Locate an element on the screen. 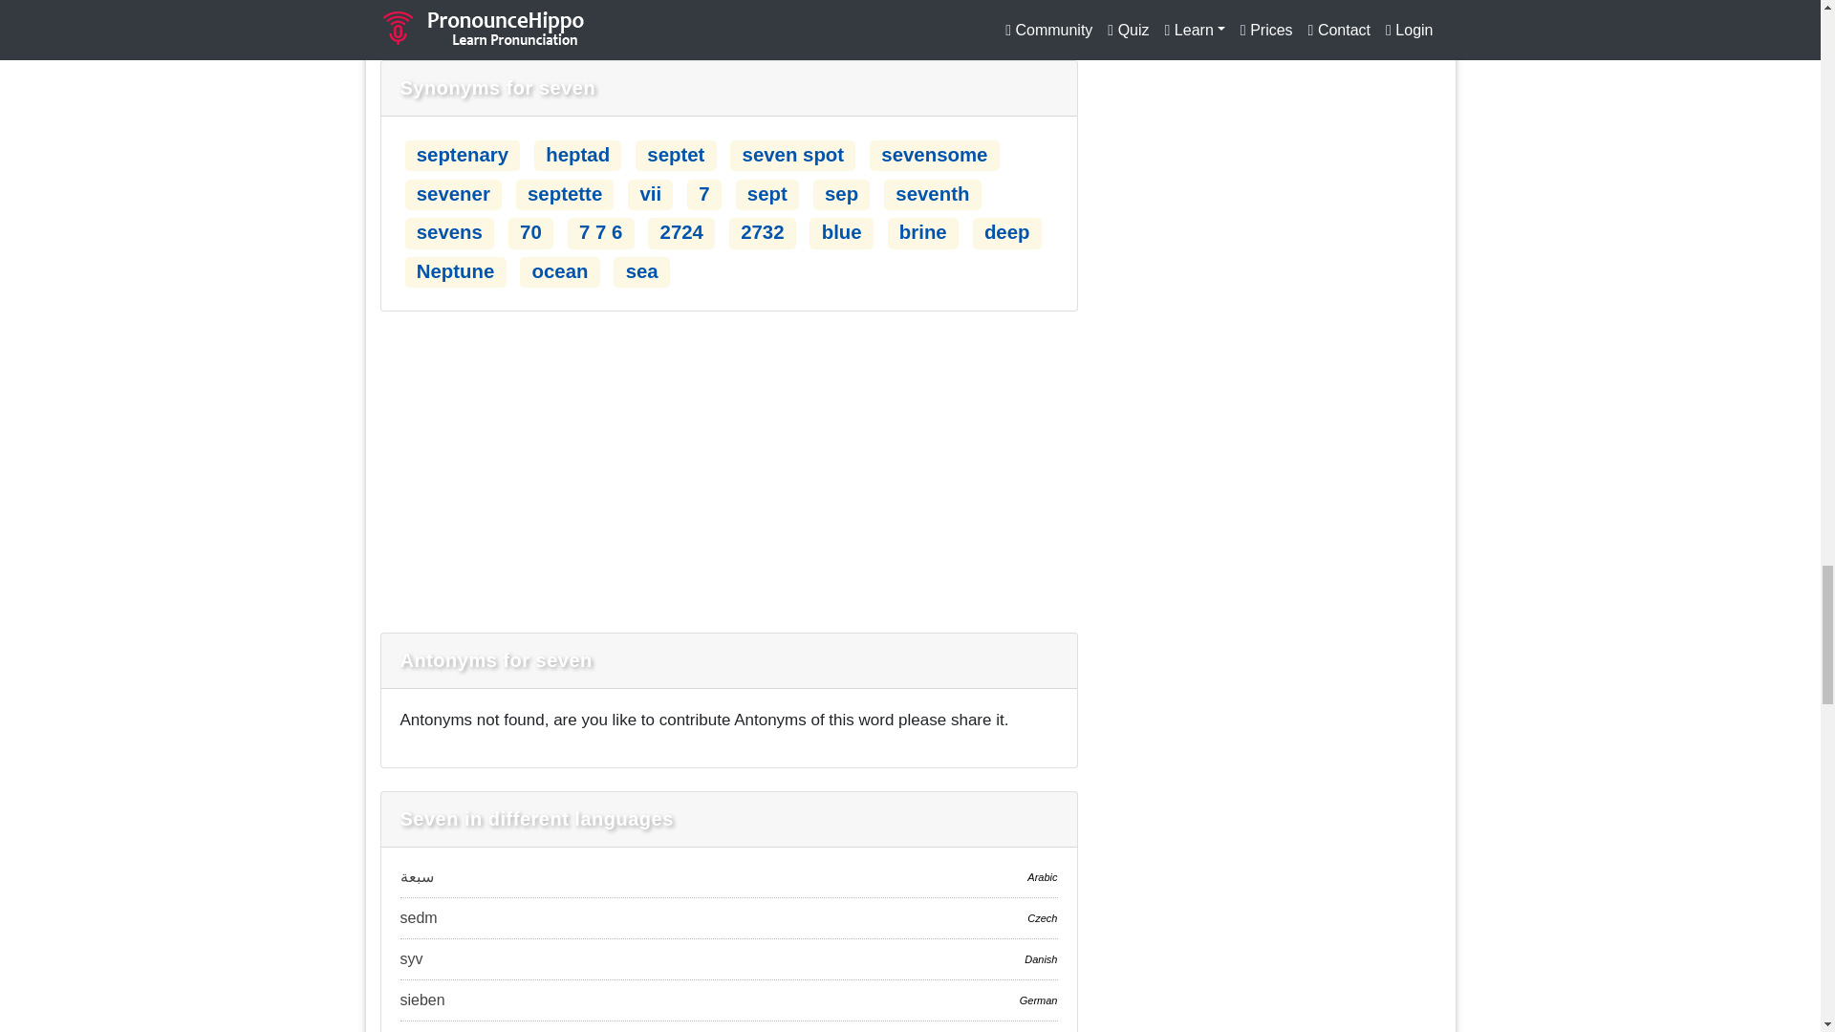  How To Pronounce sevensome is located at coordinates (933, 155).